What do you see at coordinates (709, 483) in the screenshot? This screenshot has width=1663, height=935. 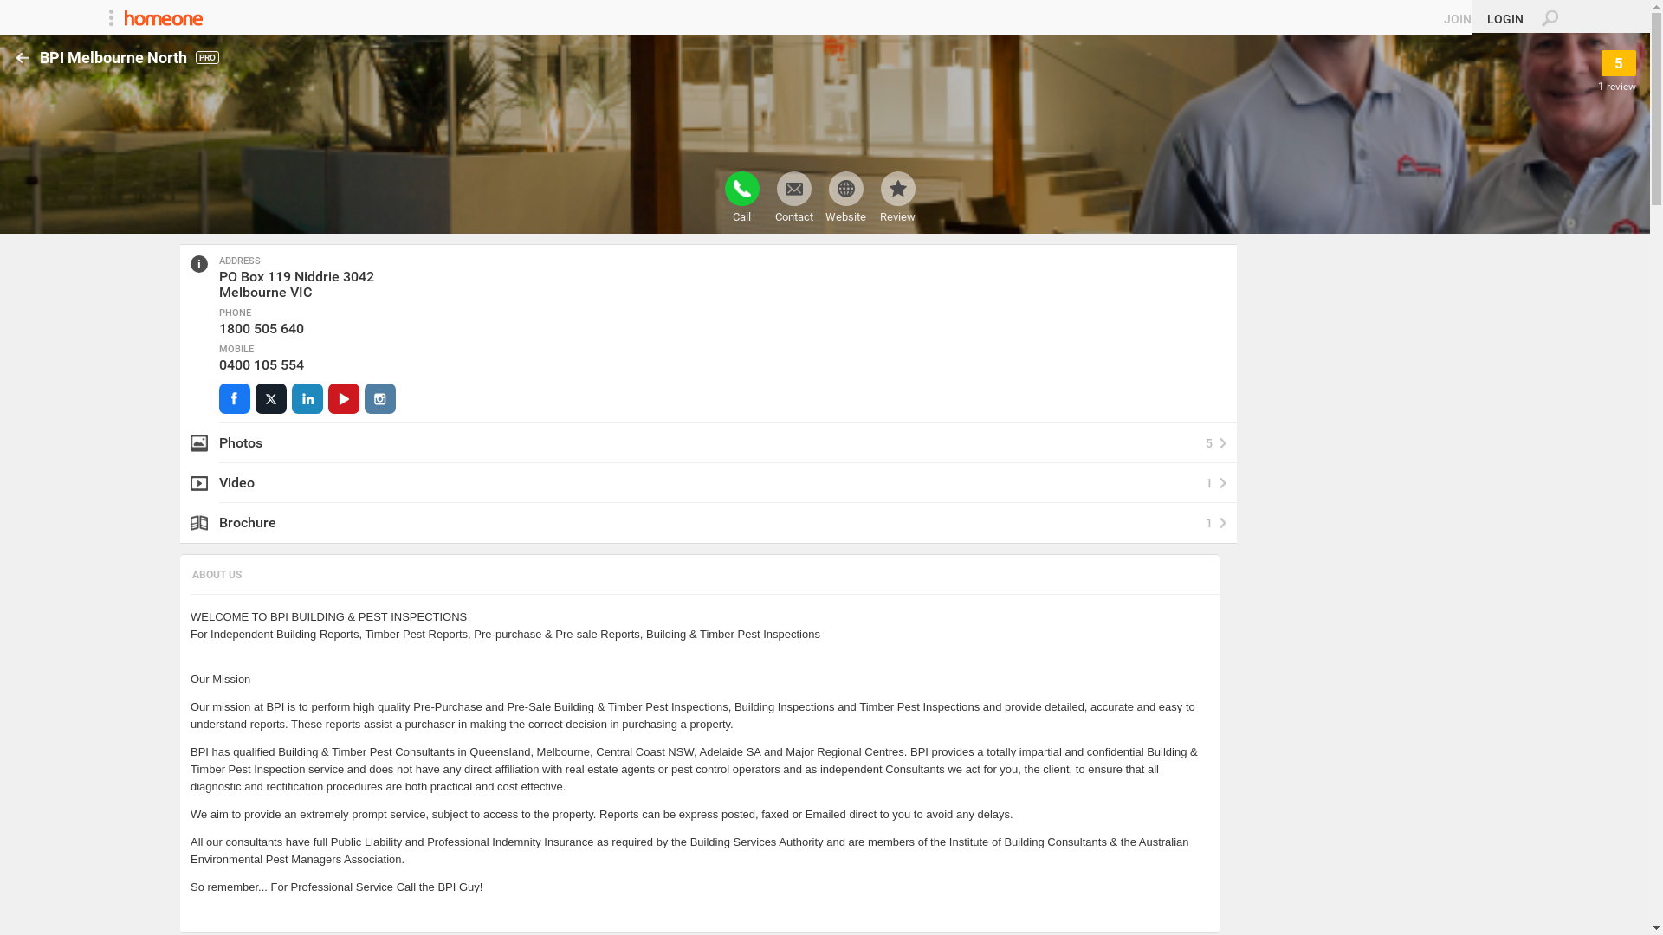 I see `1
Video` at bounding box center [709, 483].